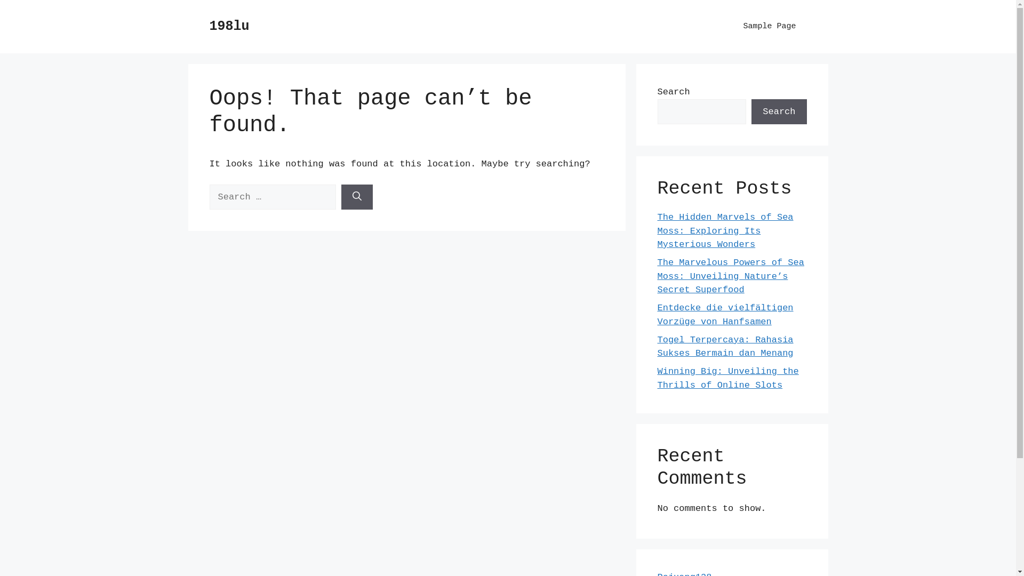 The width and height of the screenshot is (1024, 576). Describe the element at coordinates (769, 27) in the screenshot. I see `Sample Page` at that location.